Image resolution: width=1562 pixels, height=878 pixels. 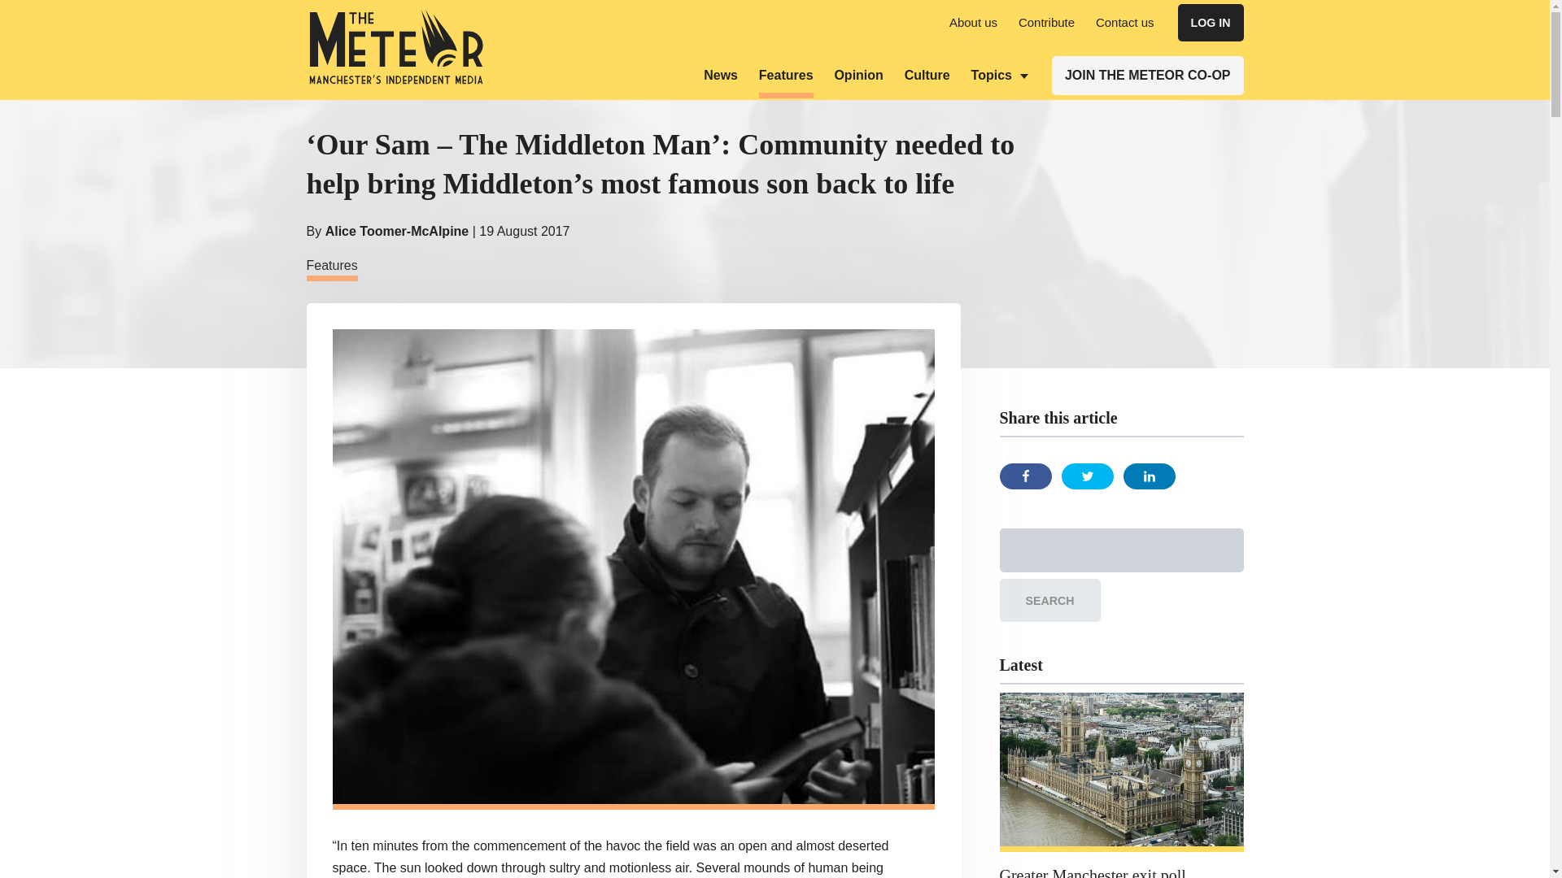 I want to click on Topics, so click(x=999, y=75).